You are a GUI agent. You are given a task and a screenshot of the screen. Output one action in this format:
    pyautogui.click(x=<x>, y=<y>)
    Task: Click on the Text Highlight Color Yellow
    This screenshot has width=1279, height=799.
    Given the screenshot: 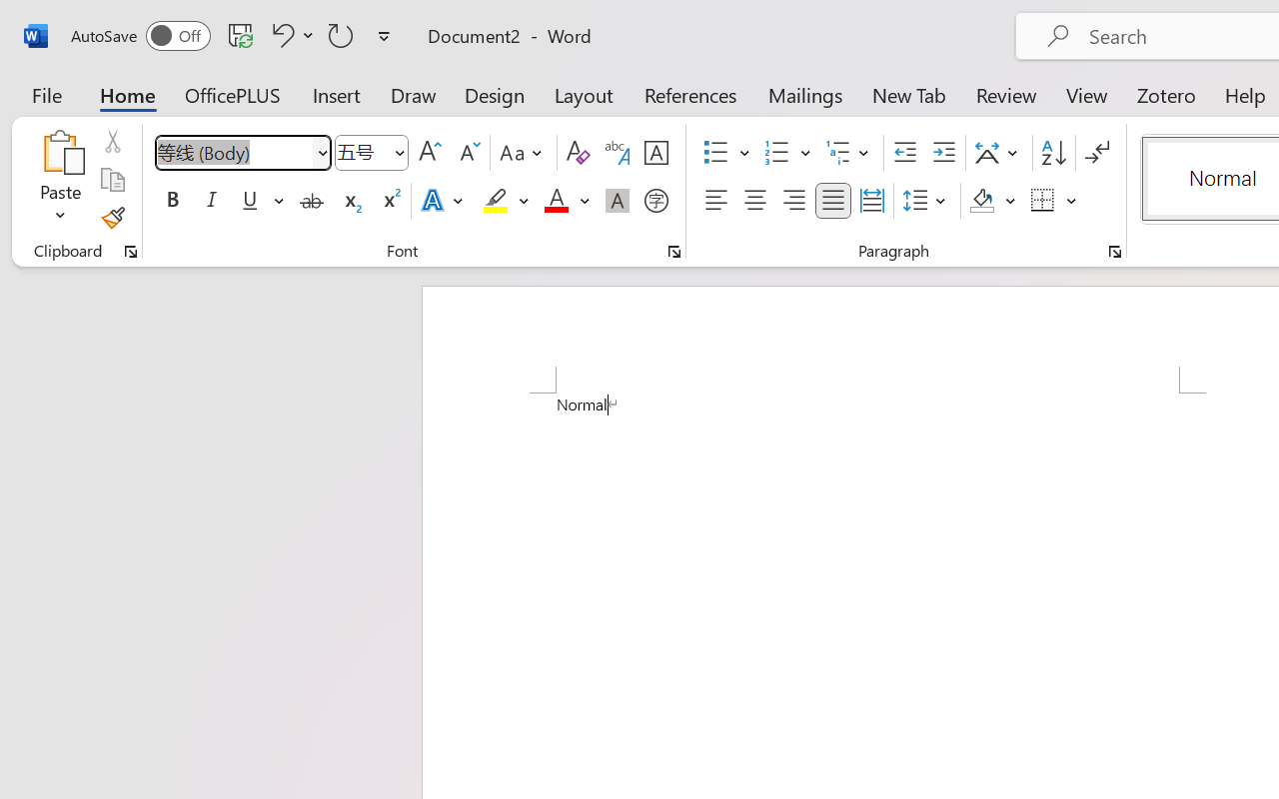 What is the action you would take?
    pyautogui.click(x=496, y=201)
    